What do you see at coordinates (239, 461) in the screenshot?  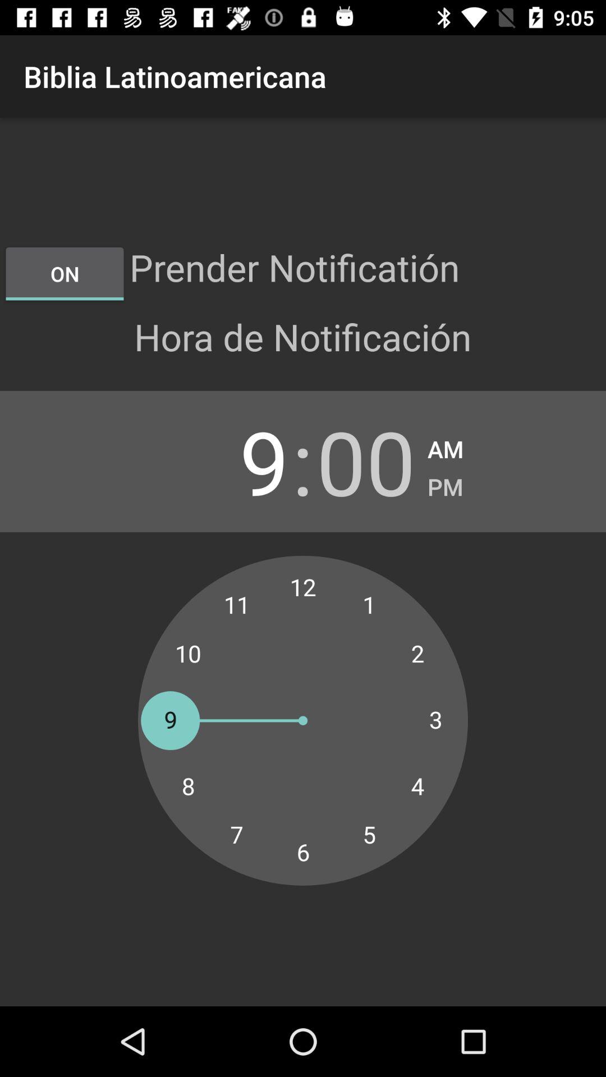 I see `swipe until 9 icon` at bounding box center [239, 461].